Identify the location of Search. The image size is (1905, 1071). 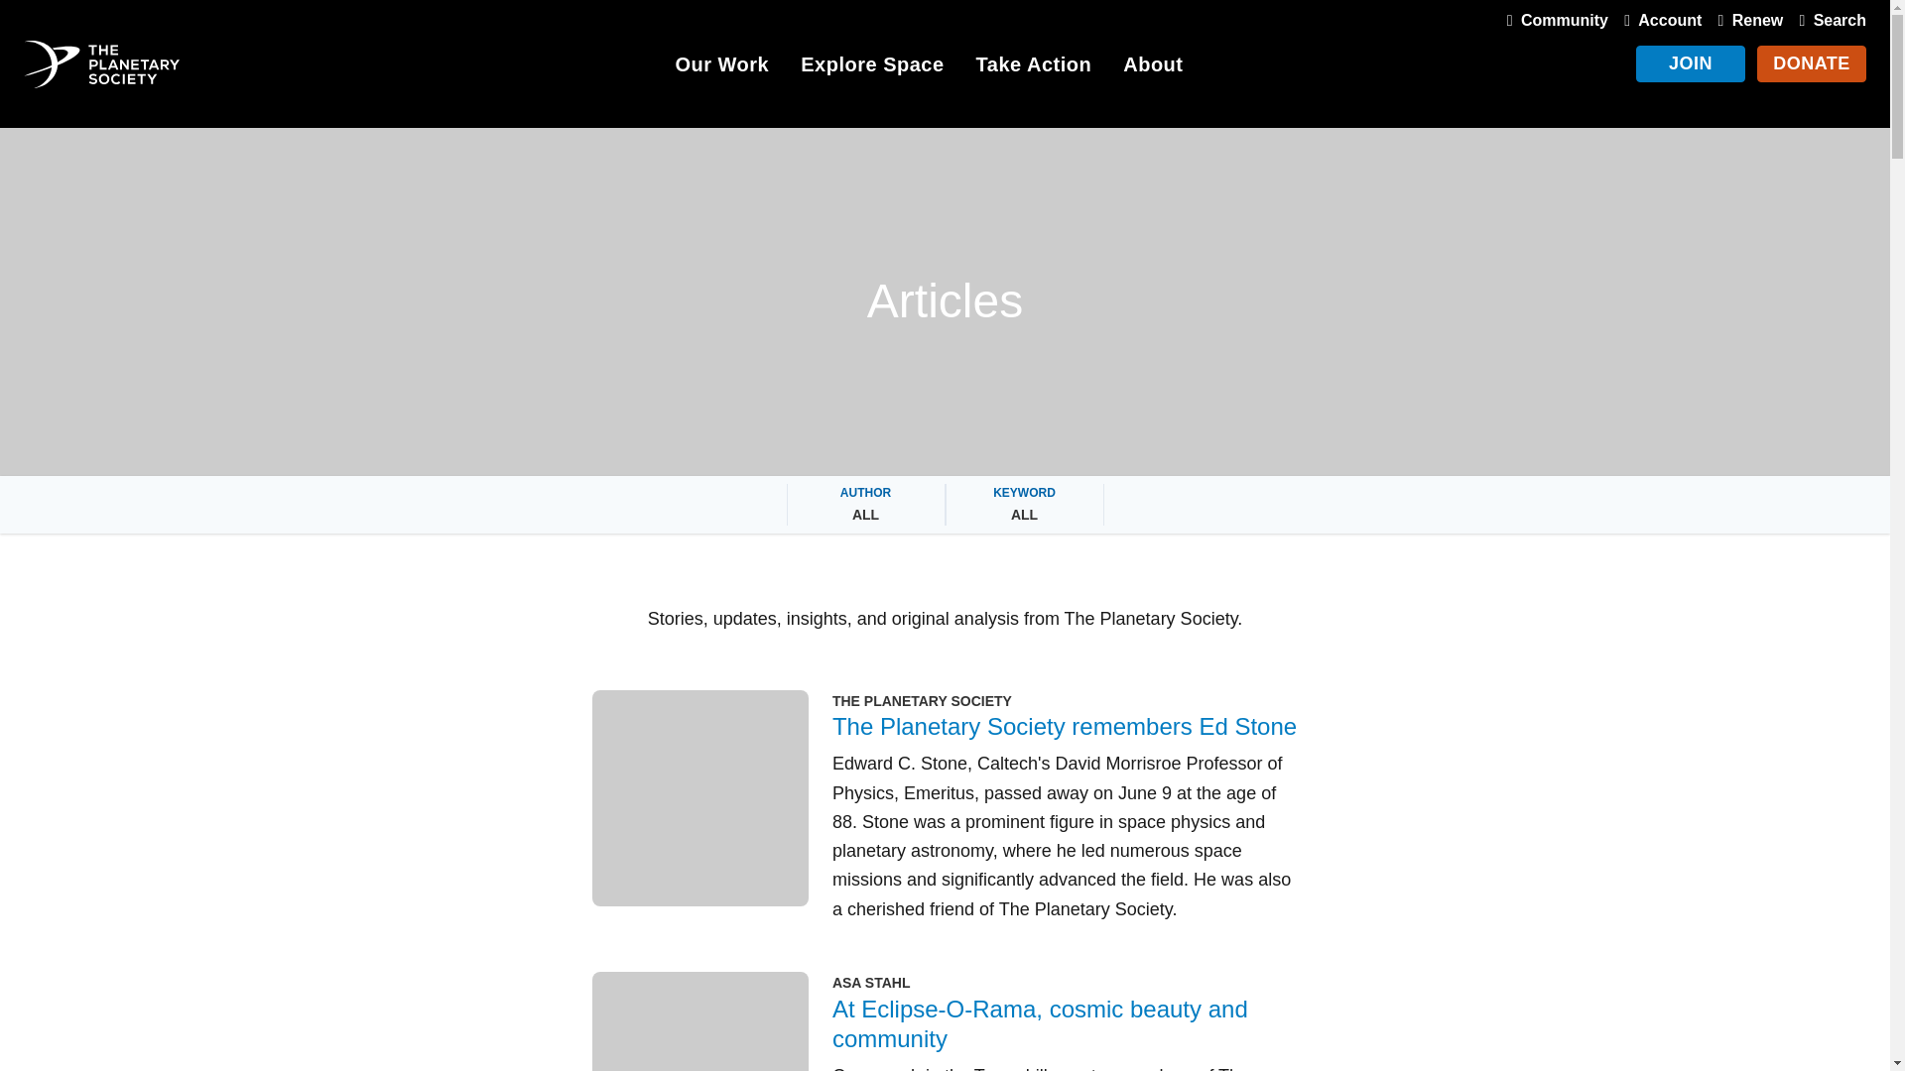
(1828, 20).